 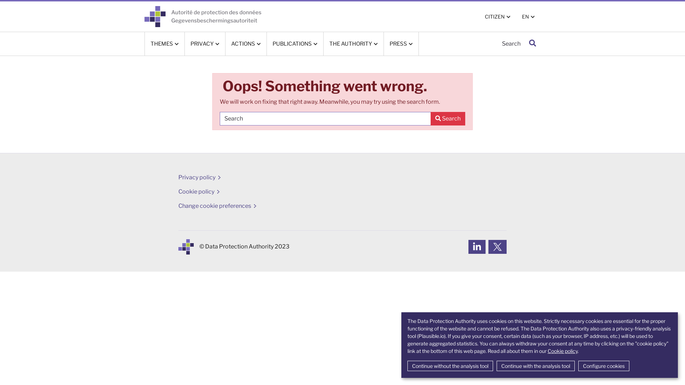 I want to click on THE AUTHORITY, so click(x=354, y=43).